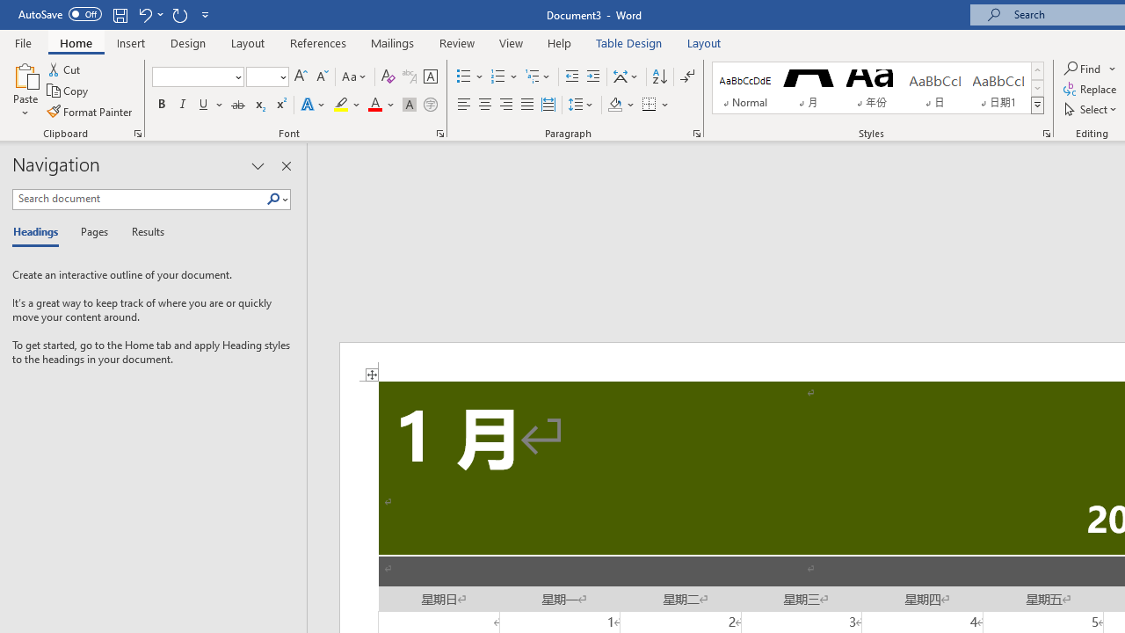 The image size is (1125, 633). I want to click on Text Effects and Typography, so click(314, 105).